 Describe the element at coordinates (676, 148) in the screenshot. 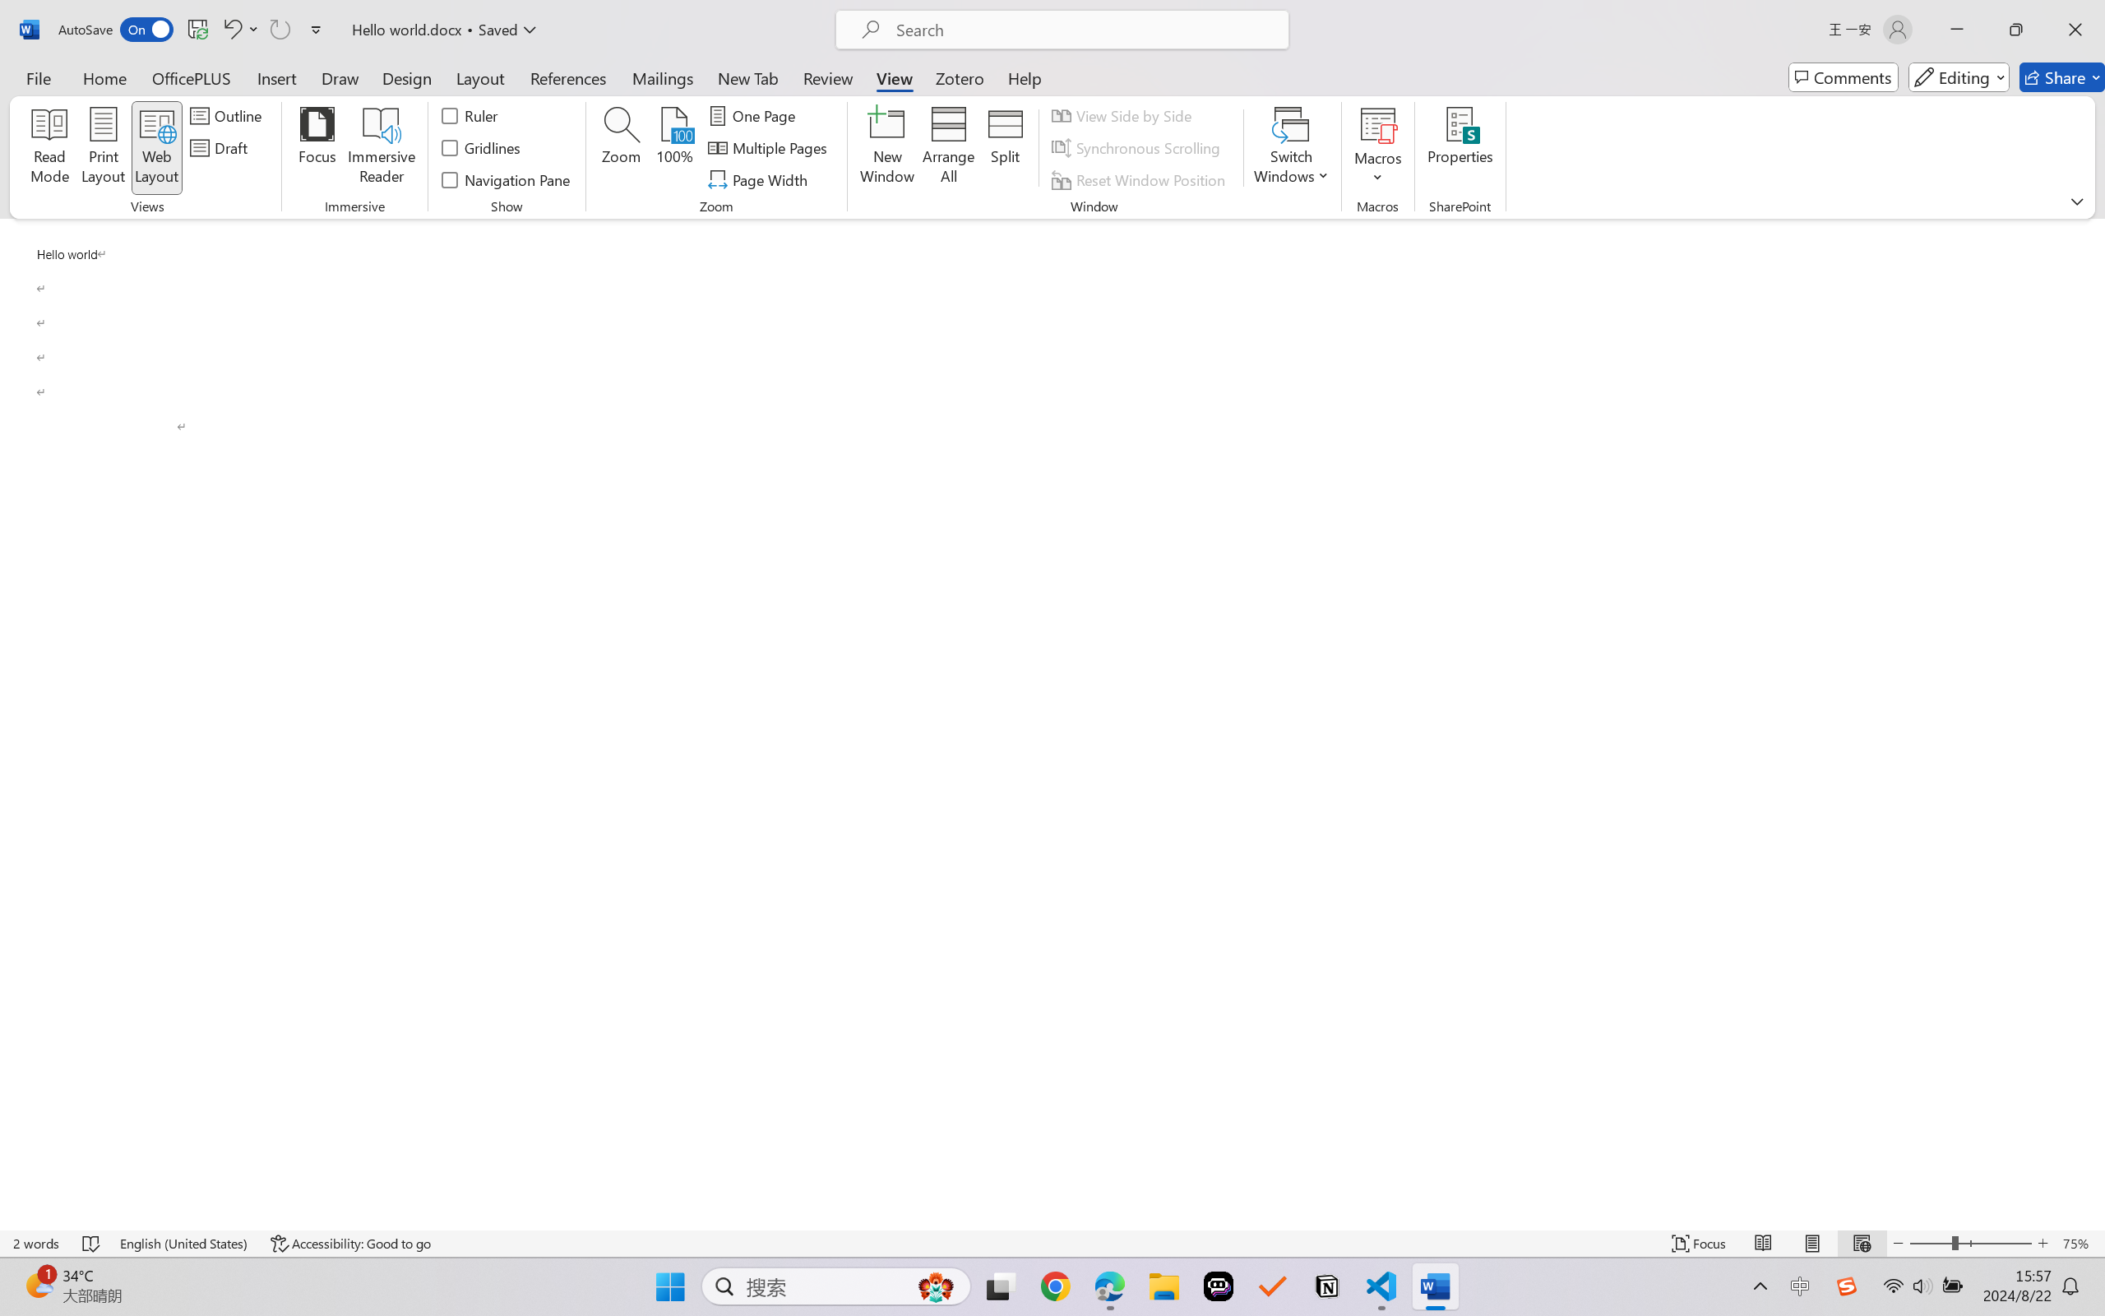

I see `100%` at that location.